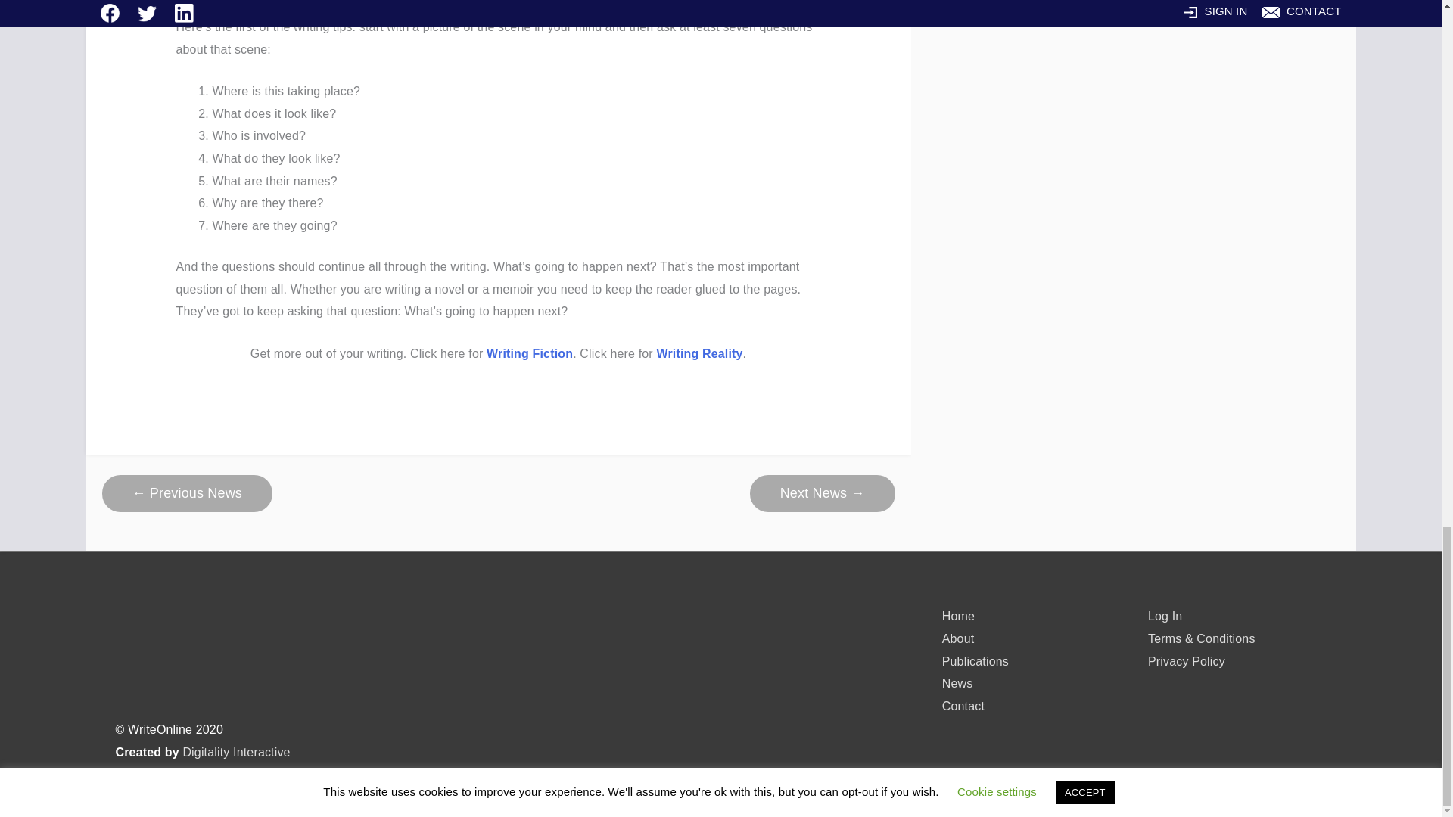  Describe the element at coordinates (236, 752) in the screenshot. I see `Digitality Interactive` at that location.